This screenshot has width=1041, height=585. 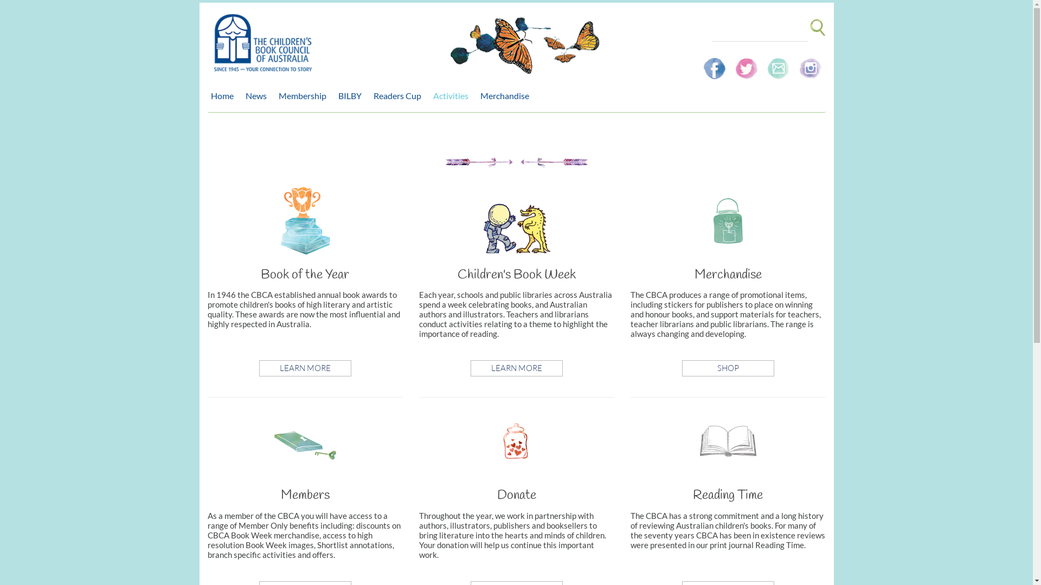 I want to click on Home, so click(x=224, y=96).